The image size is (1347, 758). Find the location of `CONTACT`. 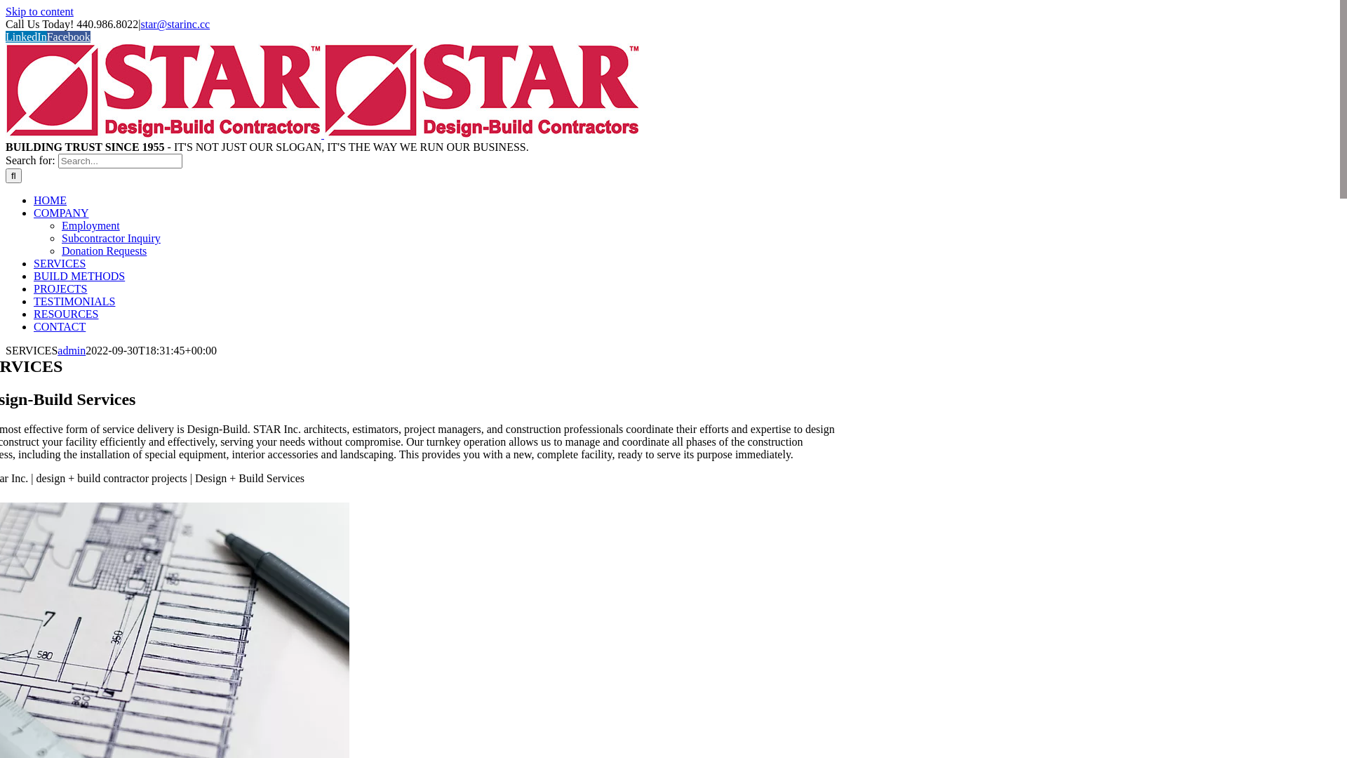

CONTACT is located at coordinates (60, 327).